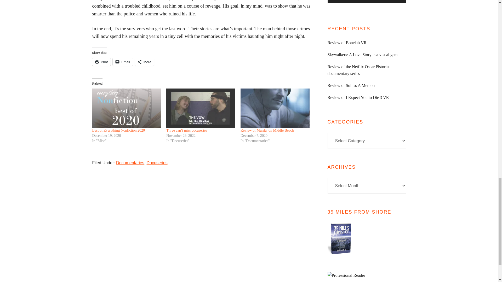 The image size is (502, 282). Describe the element at coordinates (123, 62) in the screenshot. I see `Click to email a link to a friend` at that location.